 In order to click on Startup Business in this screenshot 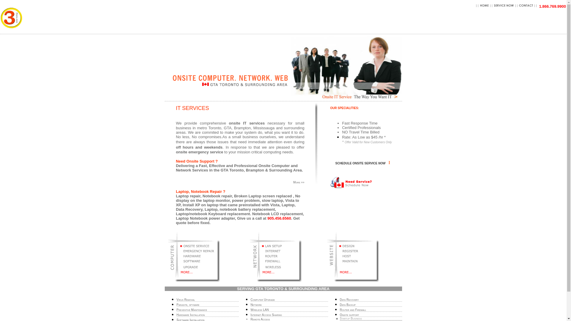, I will do `click(351, 319)`.